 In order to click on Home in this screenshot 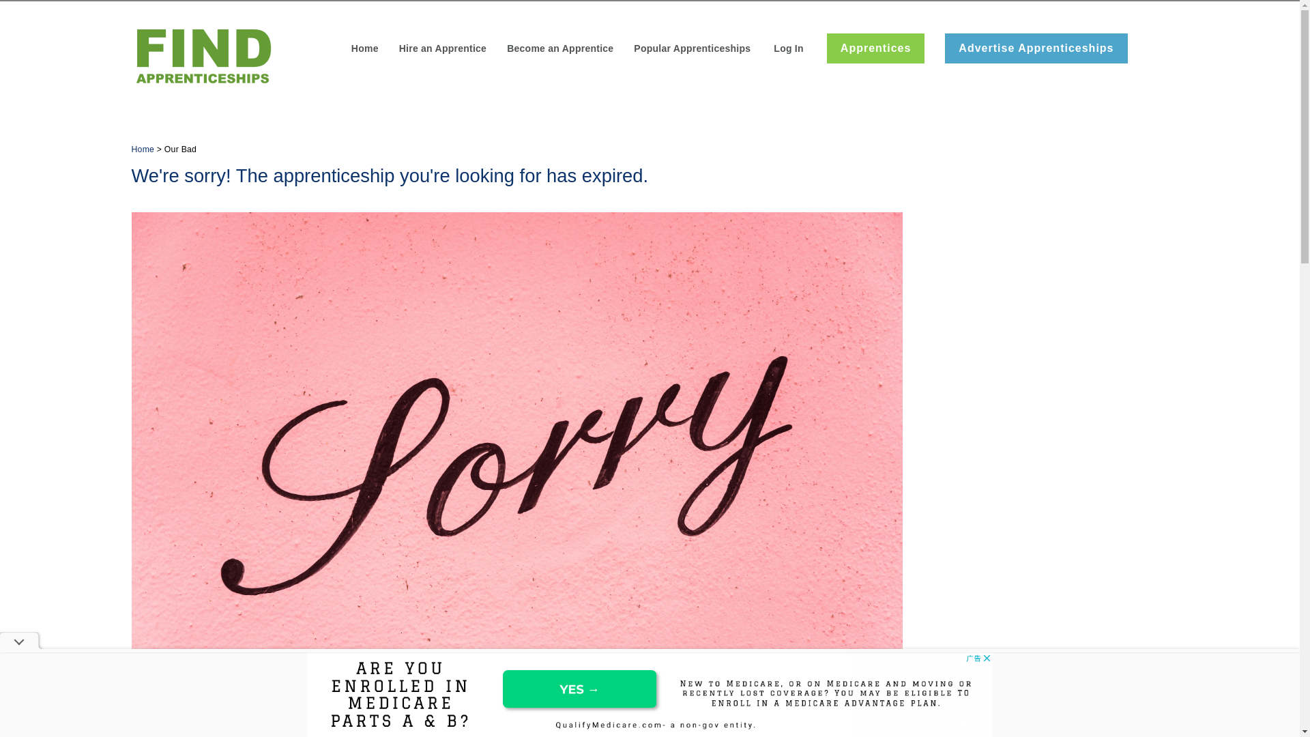, I will do `click(364, 49)`.